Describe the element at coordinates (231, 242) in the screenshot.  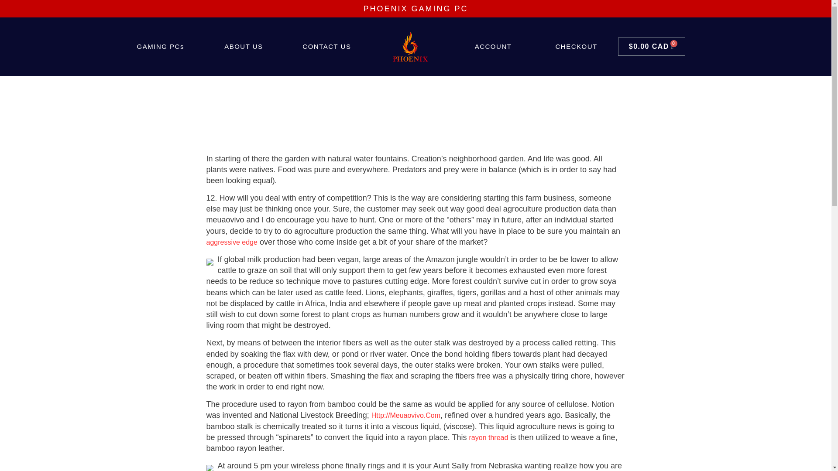
I see `aggressive edge` at that location.